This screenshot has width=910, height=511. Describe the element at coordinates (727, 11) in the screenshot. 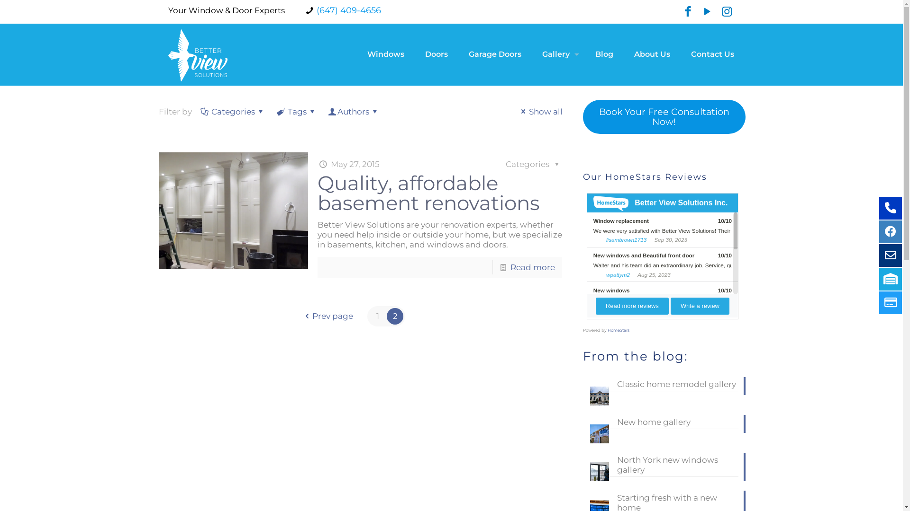

I see `Instagram` at that location.